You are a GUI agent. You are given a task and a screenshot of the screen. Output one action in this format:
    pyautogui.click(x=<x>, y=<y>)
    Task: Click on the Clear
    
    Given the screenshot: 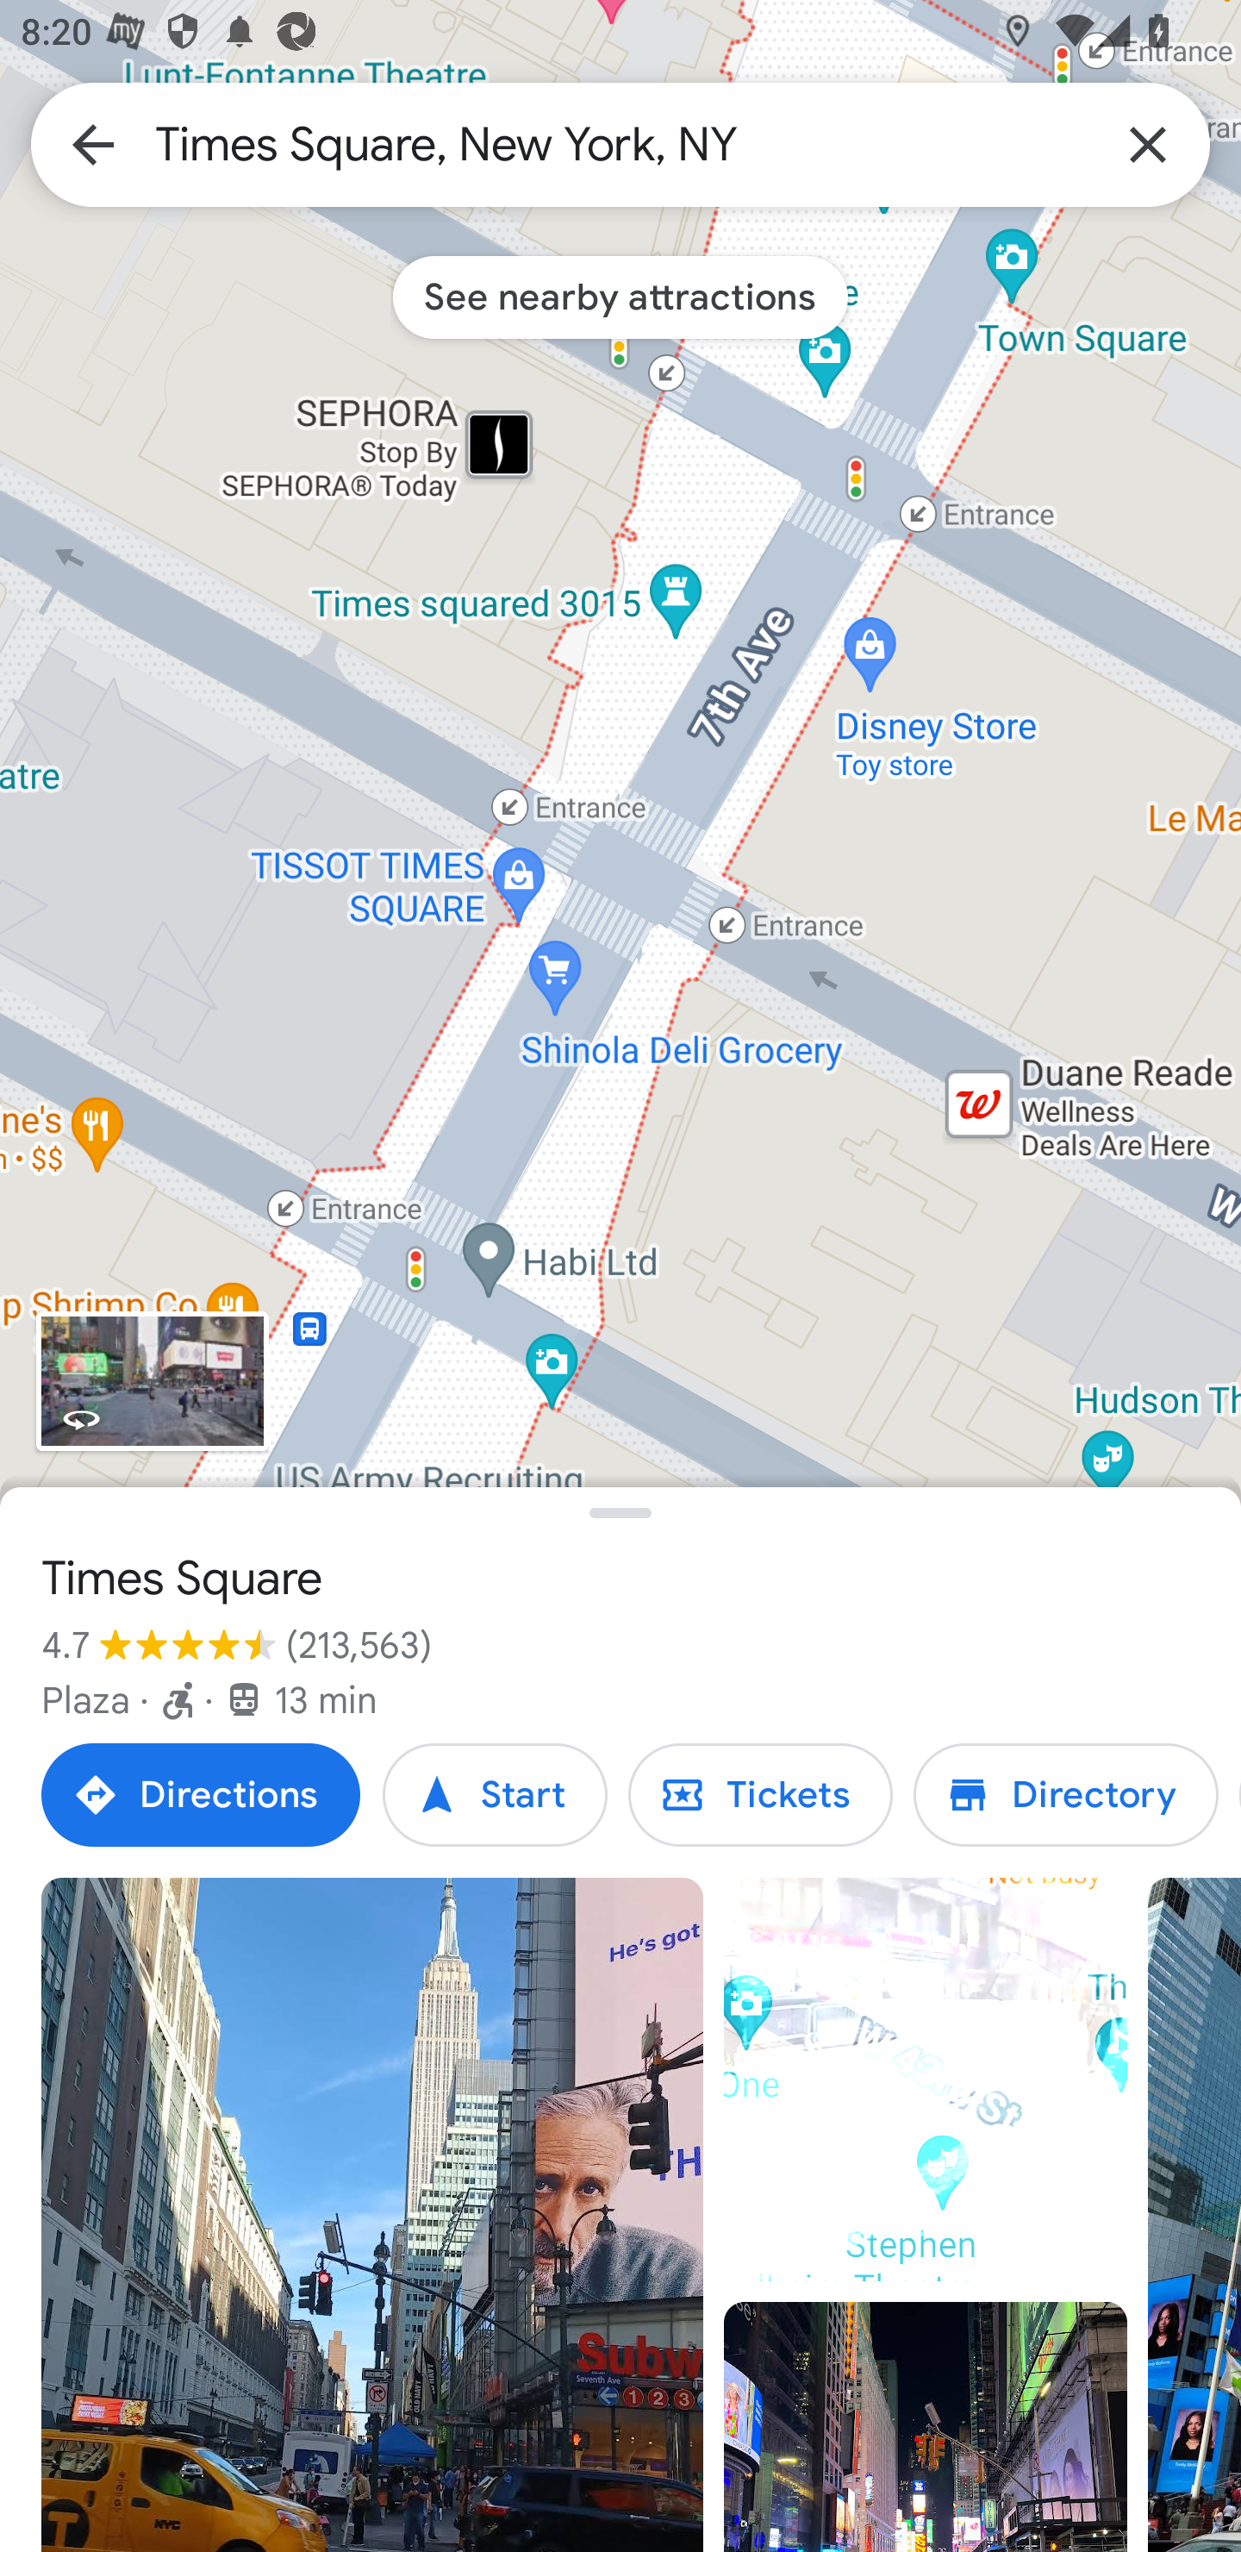 What is the action you would take?
    pyautogui.click(x=1148, y=143)
    